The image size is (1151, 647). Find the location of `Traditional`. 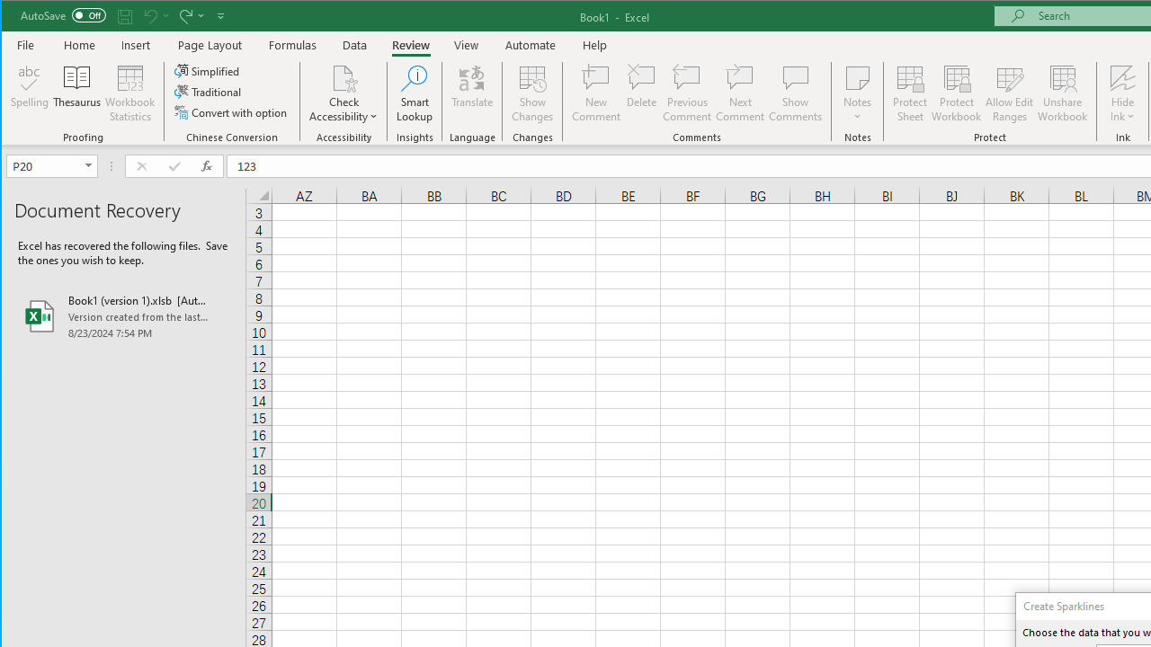

Traditional is located at coordinates (209, 92).